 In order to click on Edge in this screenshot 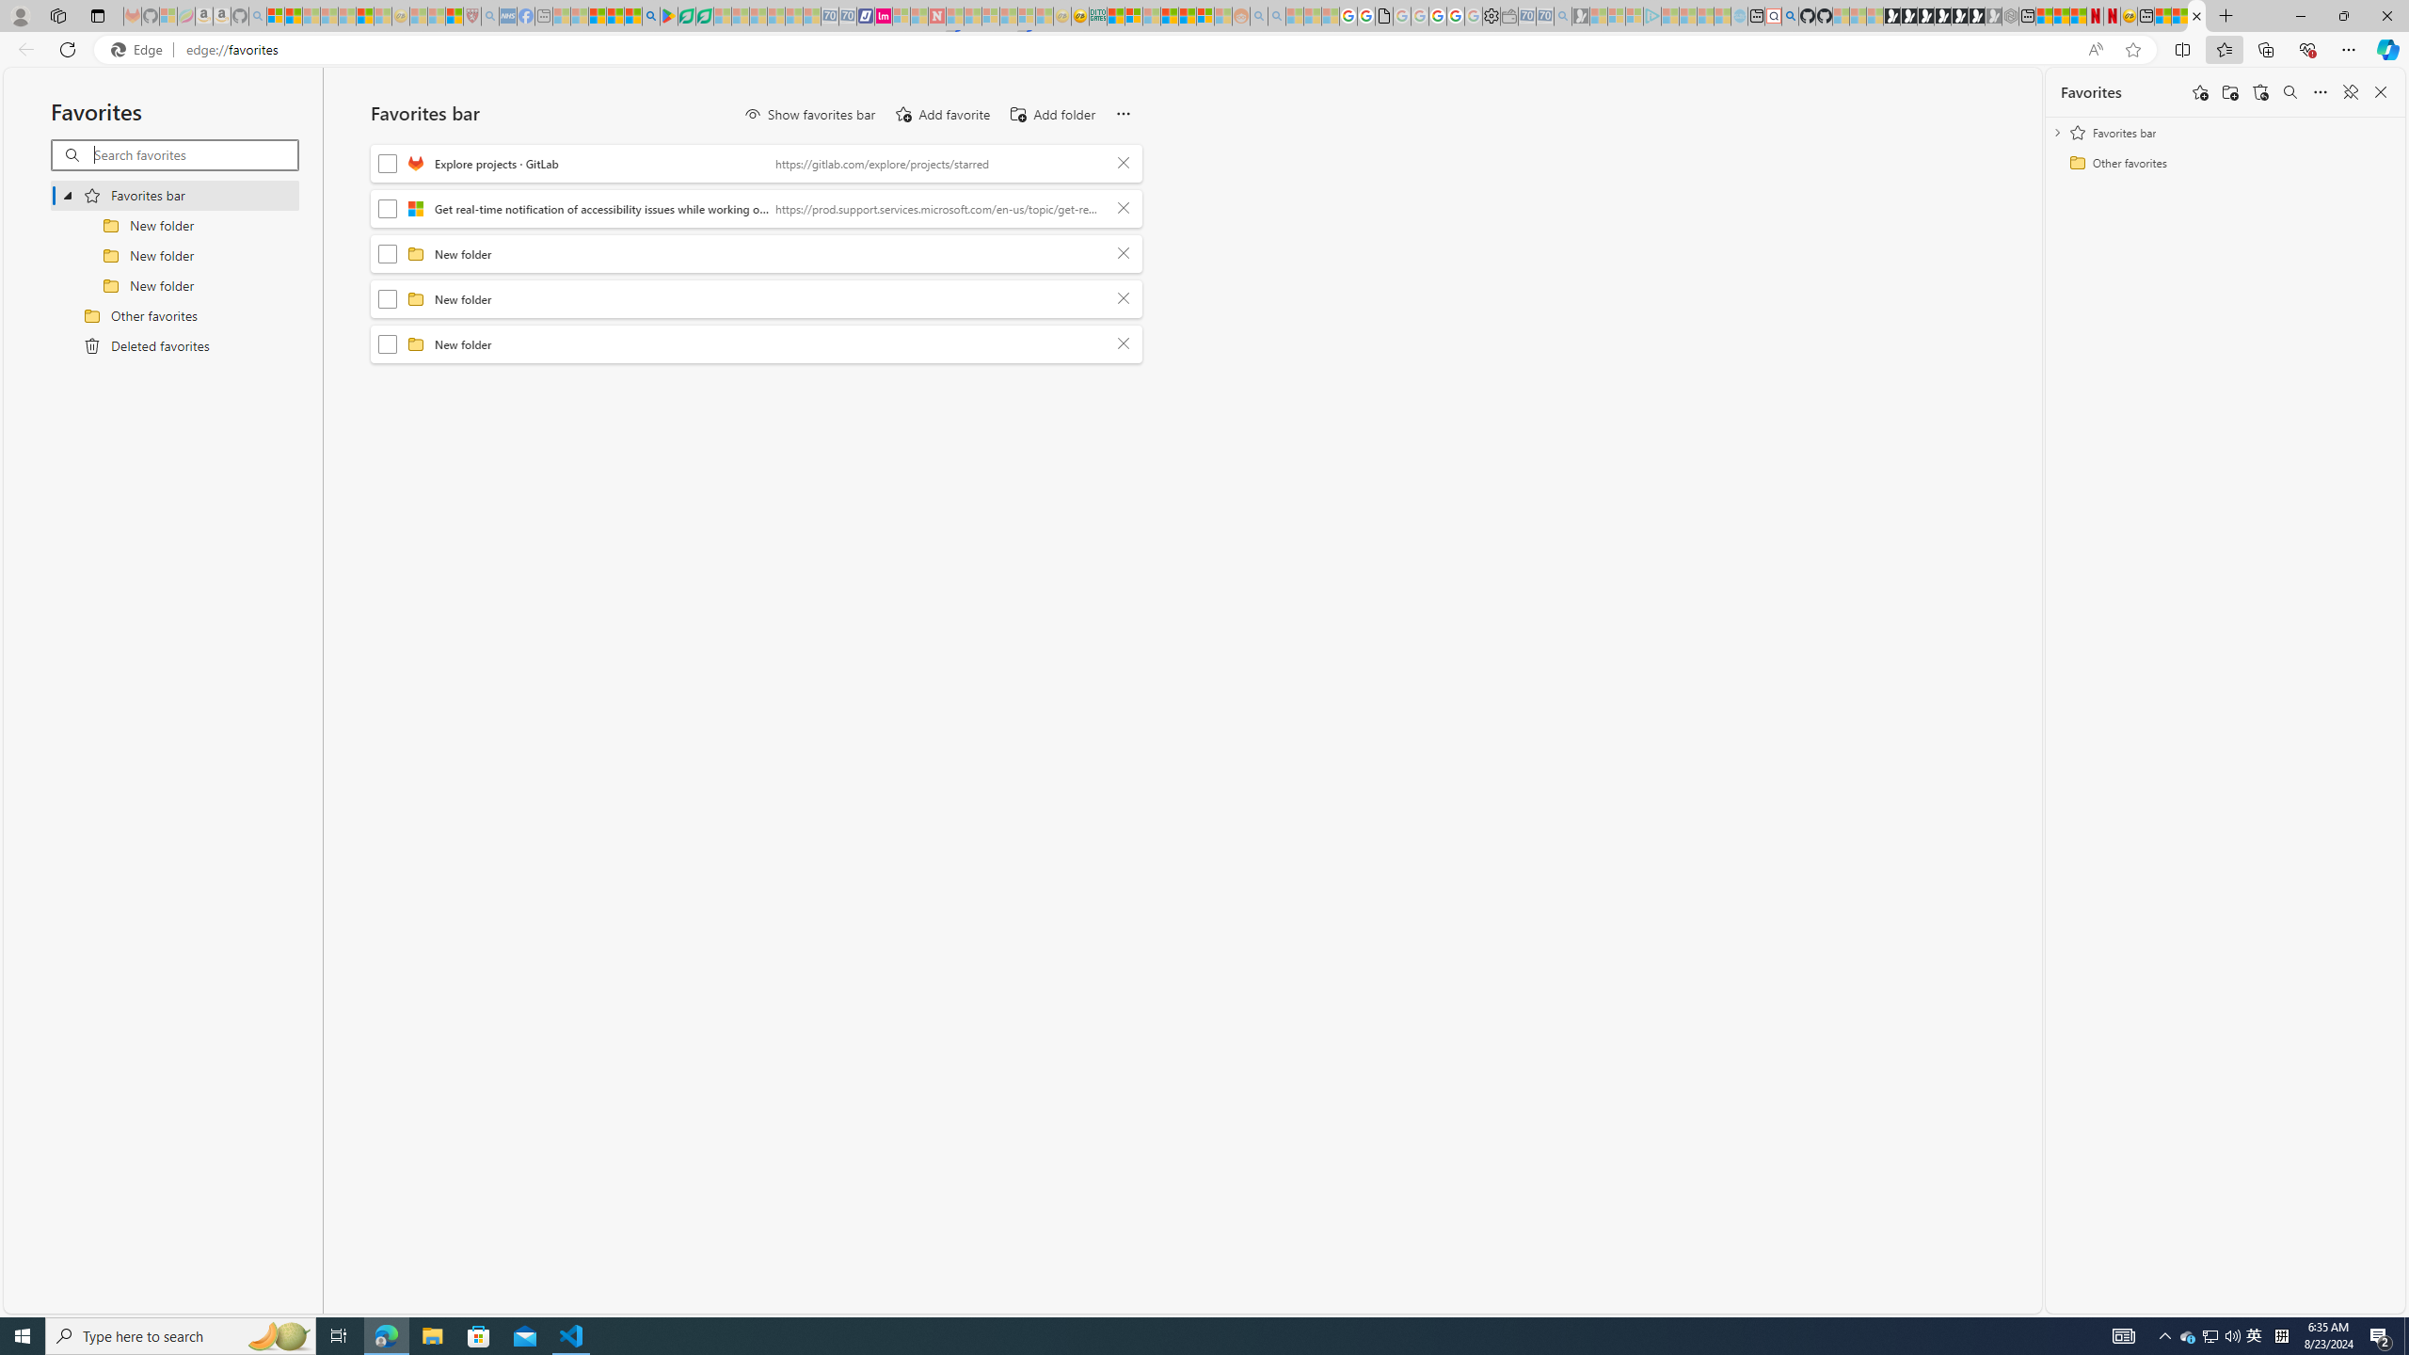, I will do `click(140, 50)`.